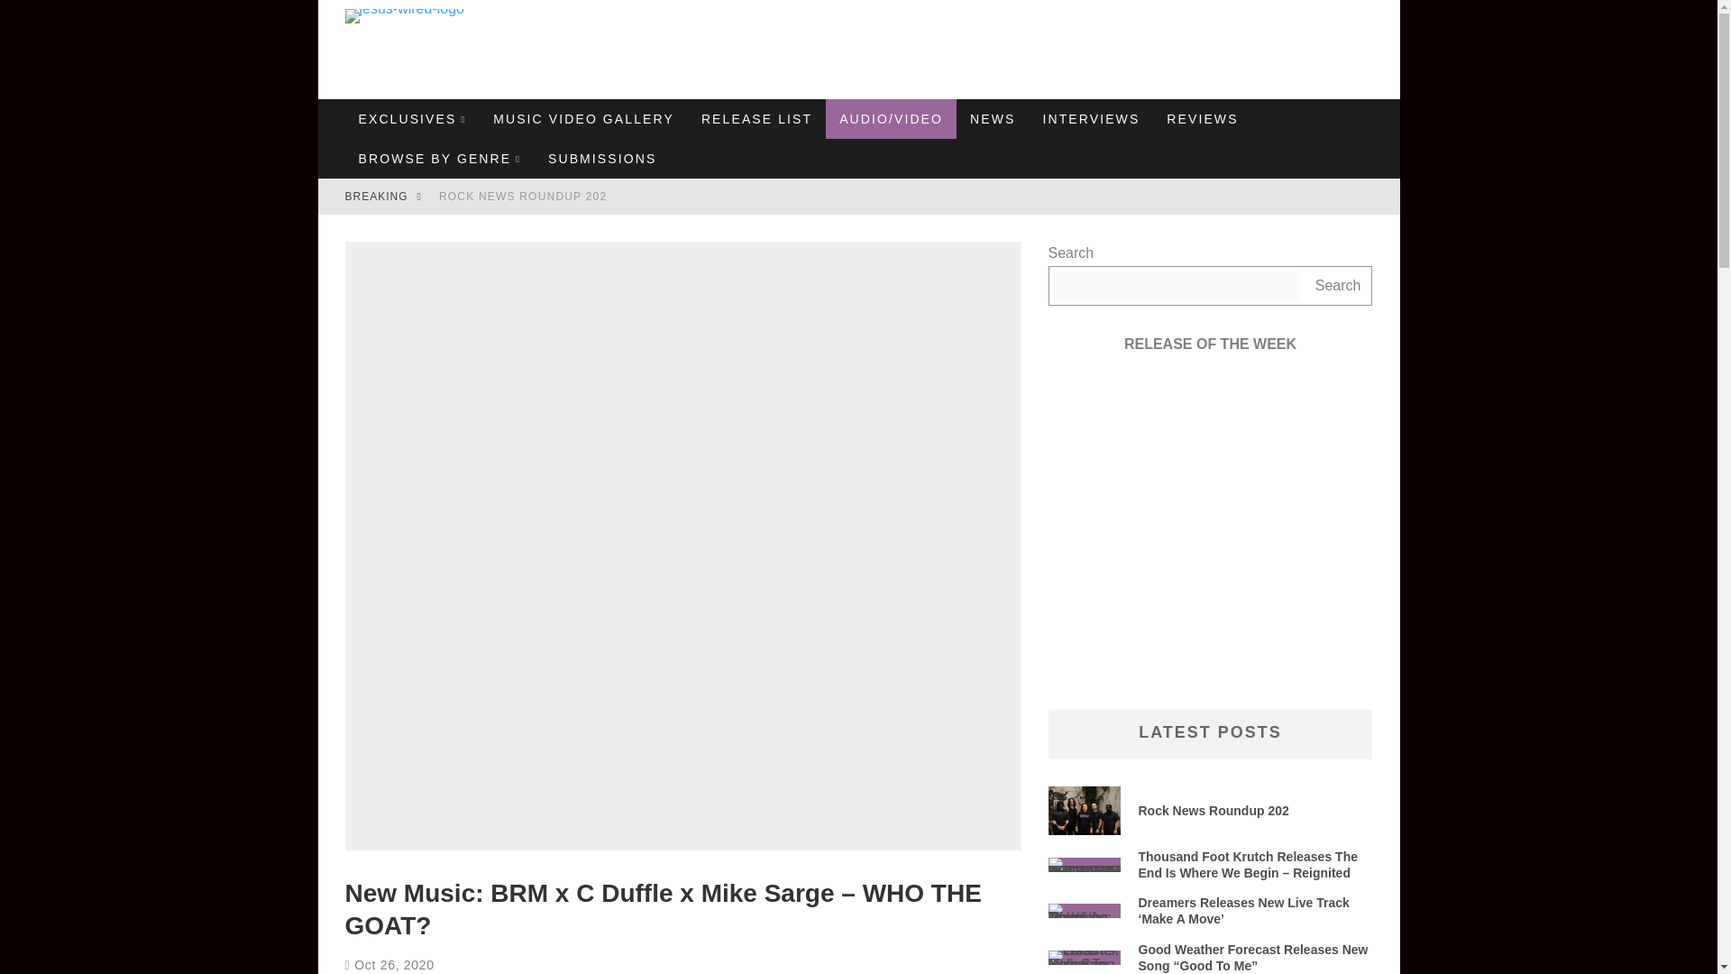 Image resolution: width=1731 pixels, height=974 pixels. Describe the element at coordinates (756, 119) in the screenshot. I see `RELEASE LIST` at that location.